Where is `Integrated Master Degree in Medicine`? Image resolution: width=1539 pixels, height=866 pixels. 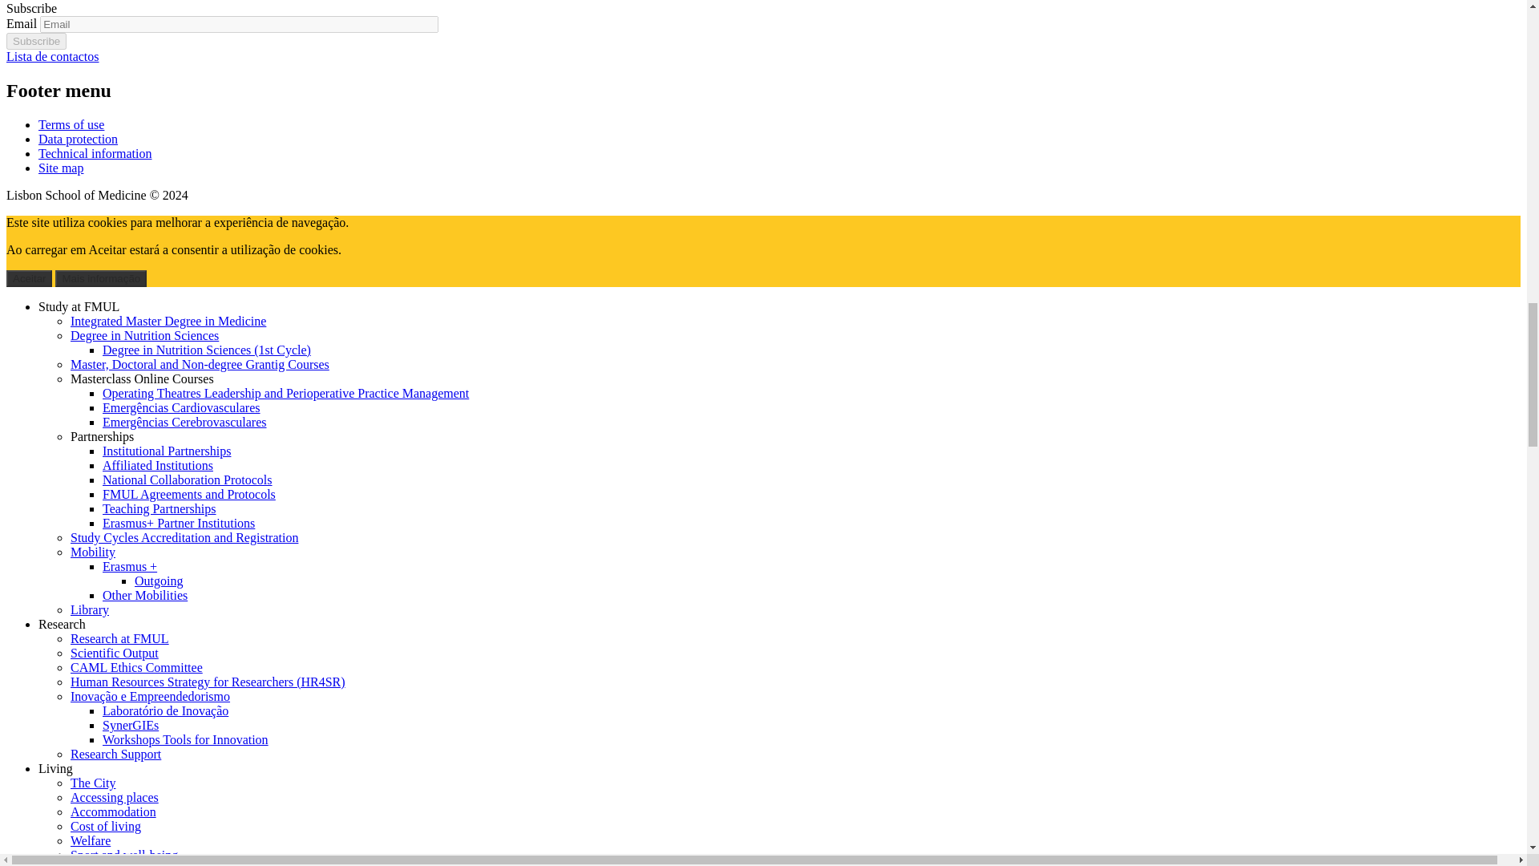
Integrated Master Degree in Medicine is located at coordinates (168, 321).